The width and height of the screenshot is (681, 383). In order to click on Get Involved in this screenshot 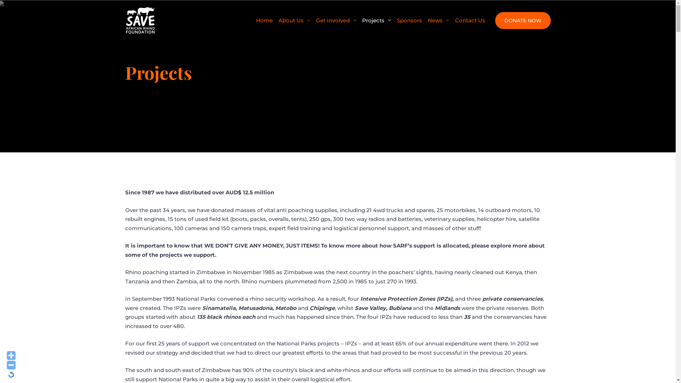, I will do `click(336, 20)`.